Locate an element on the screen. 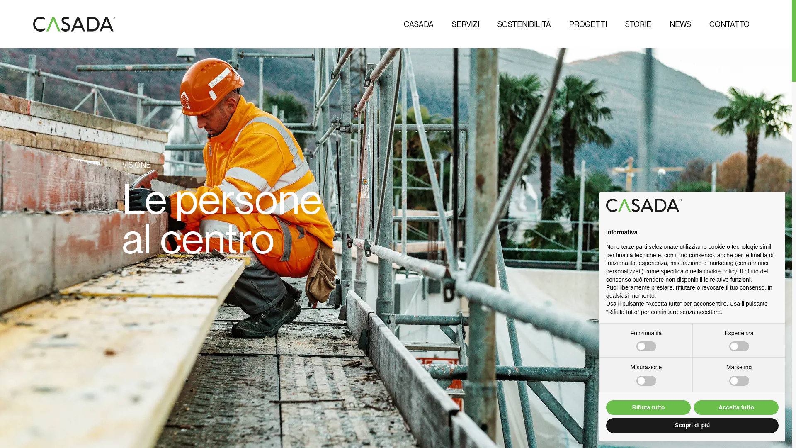 This screenshot has width=796, height=448. LINKEDIN is located at coordinates (357, 271).